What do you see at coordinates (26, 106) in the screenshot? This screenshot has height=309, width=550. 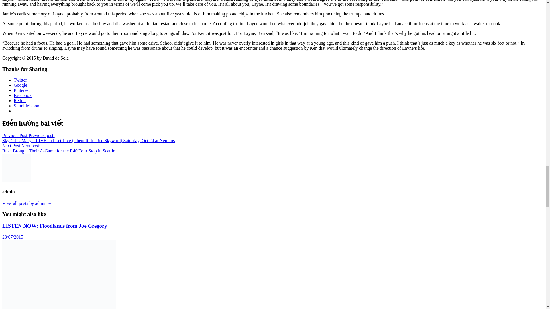 I see `Click to share on StumbleUpon` at bounding box center [26, 106].